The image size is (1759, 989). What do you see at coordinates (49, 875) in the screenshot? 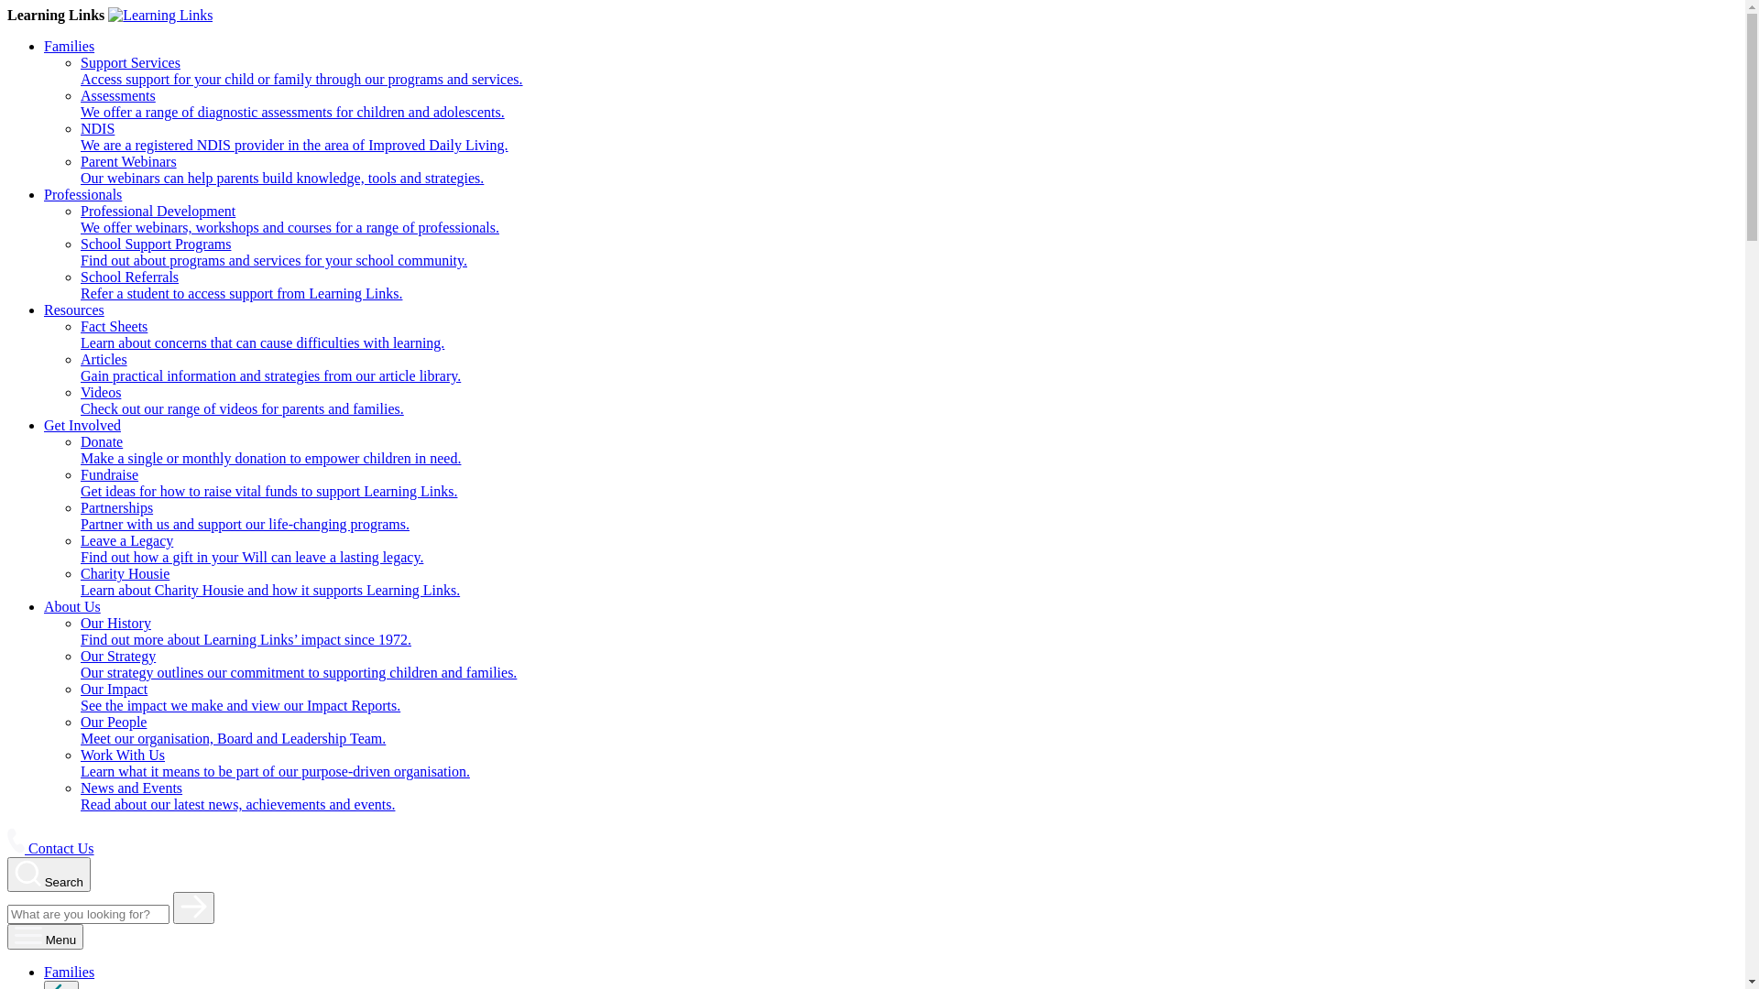
I see `Search` at bounding box center [49, 875].